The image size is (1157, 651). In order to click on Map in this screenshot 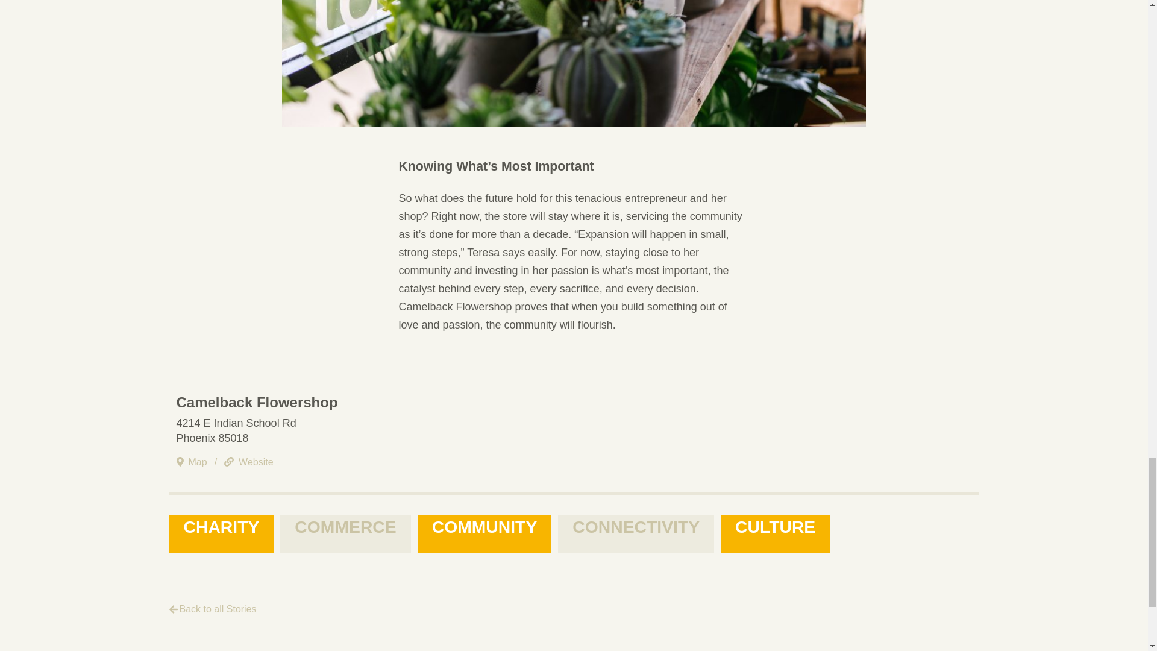, I will do `click(195, 463)`.